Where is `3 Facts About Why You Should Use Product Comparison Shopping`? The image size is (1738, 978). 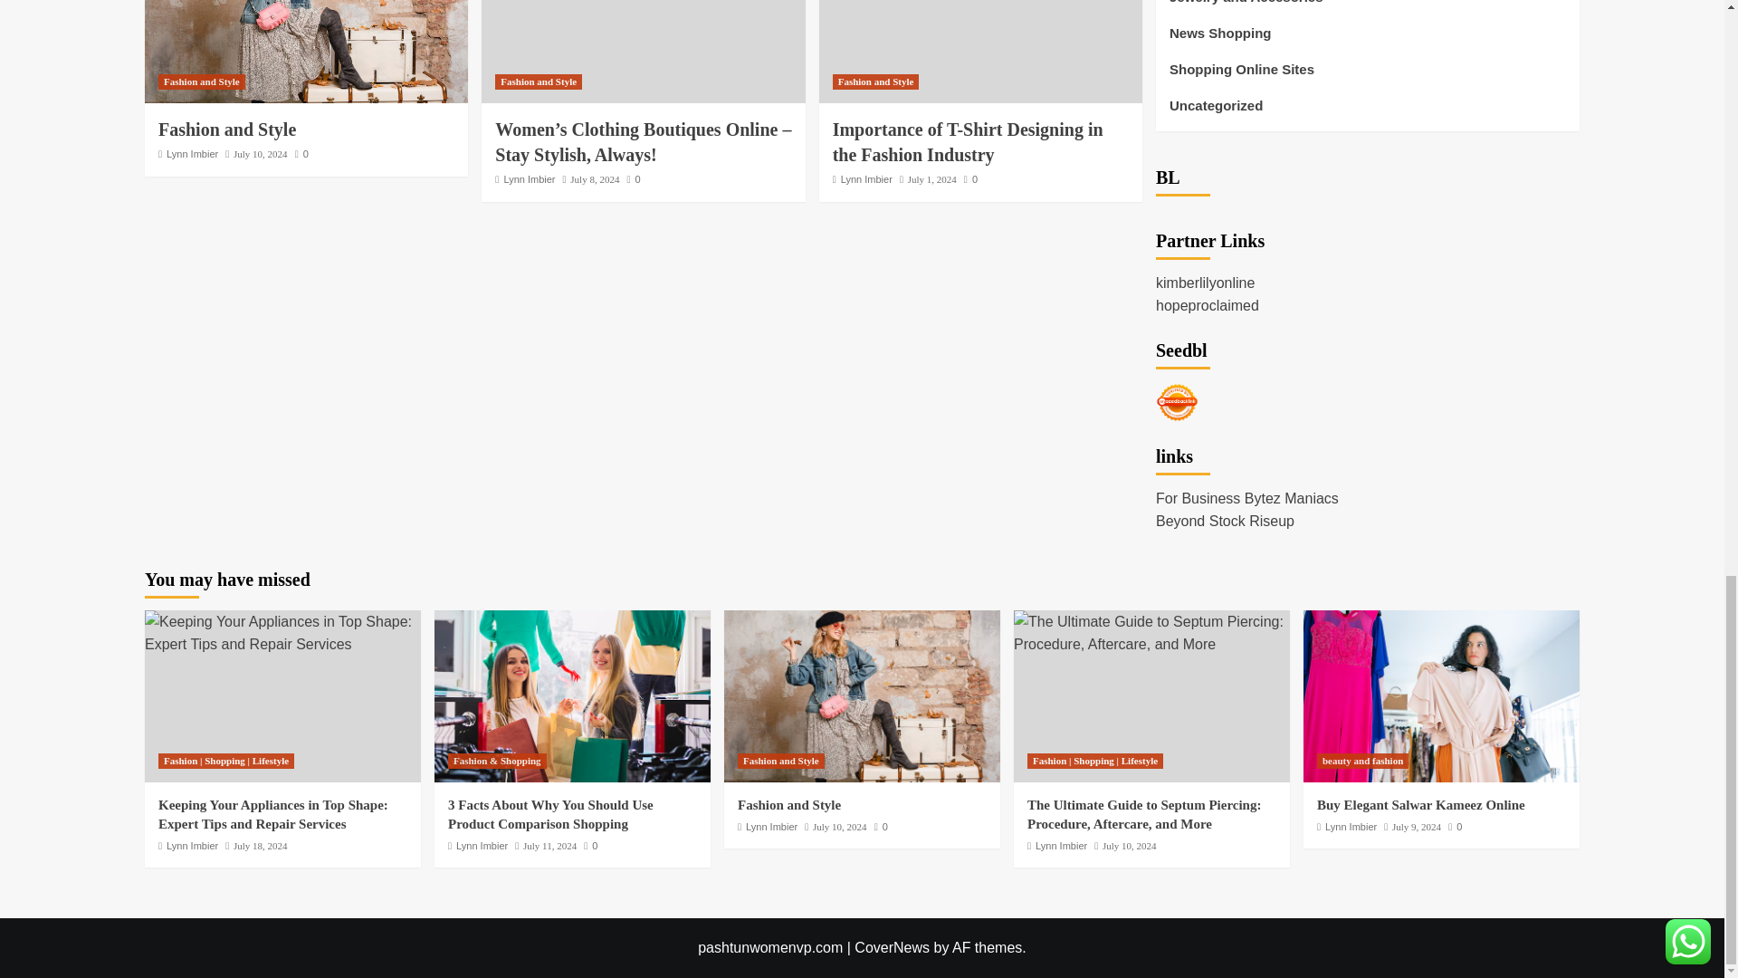 3 Facts About Why You Should Use Product Comparison Shopping is located at coordinates (572, 695).